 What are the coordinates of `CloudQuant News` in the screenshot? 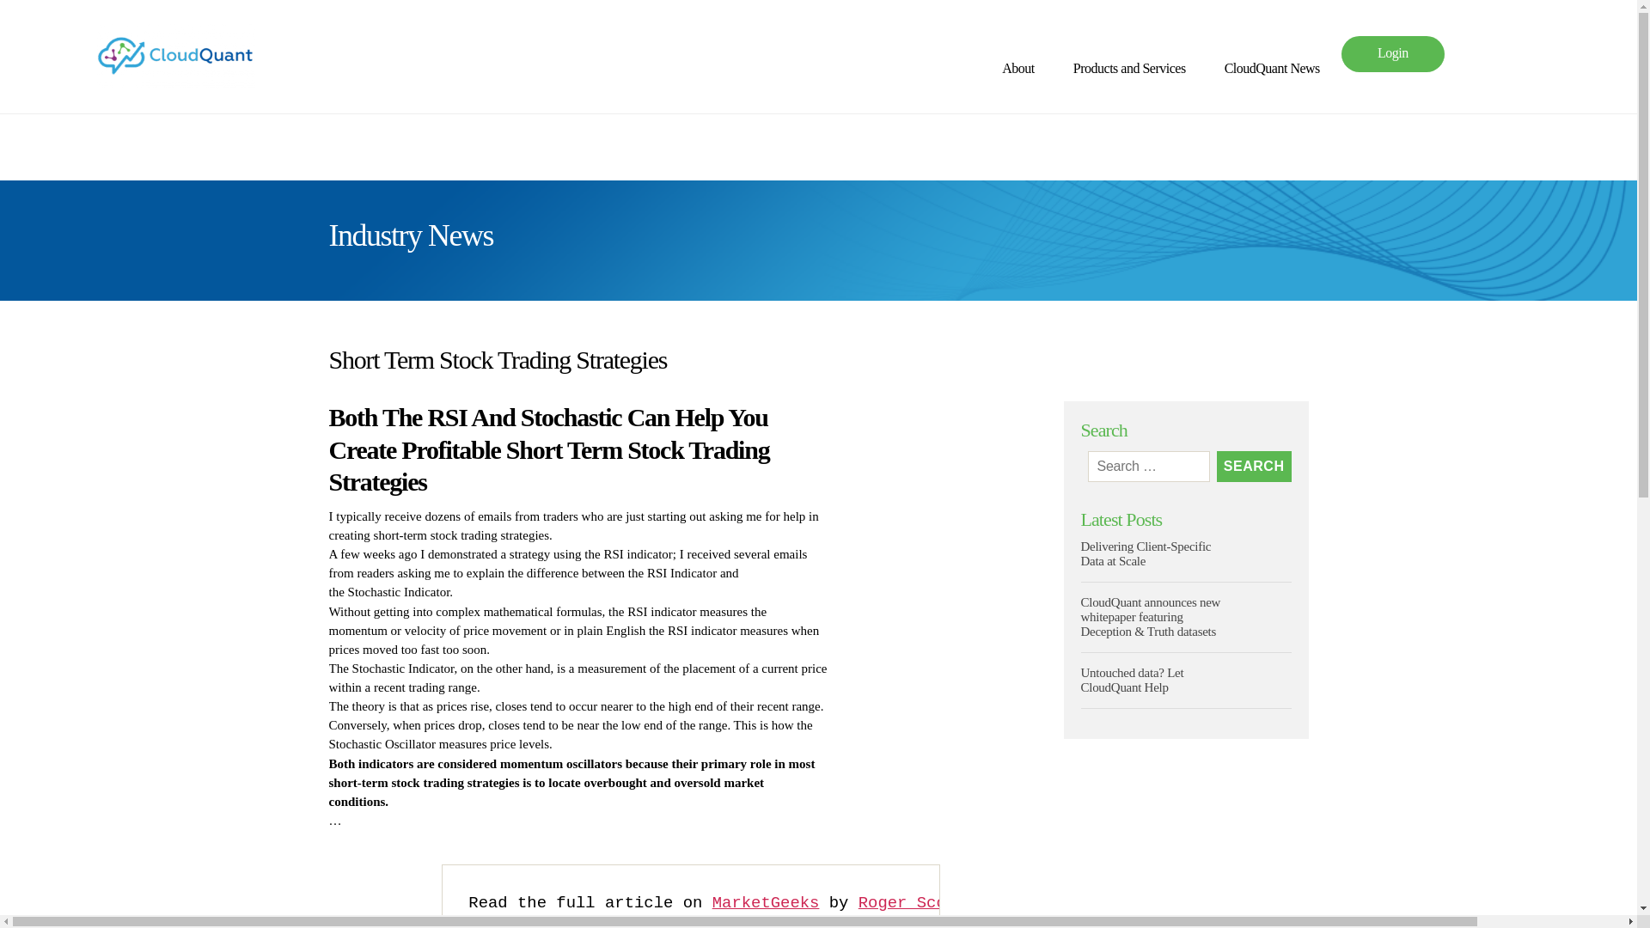 It's located at (1272, 69).